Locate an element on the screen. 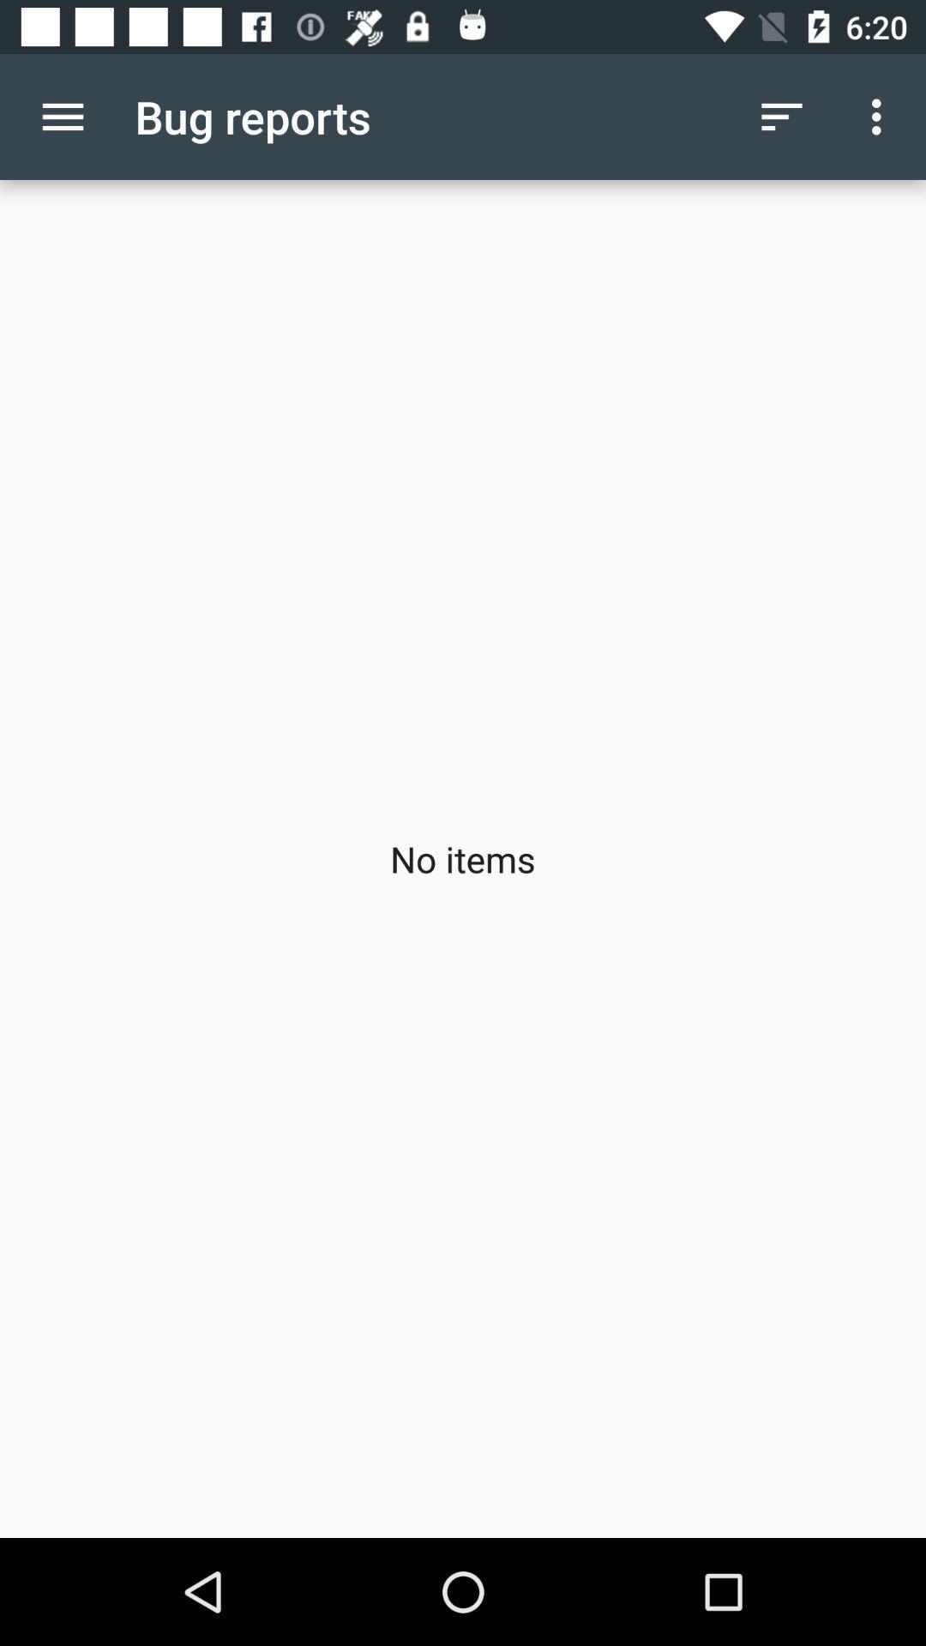 This screenshot has width=926, height=1646. turn on item above no items app is located at coordinates (782, 117).